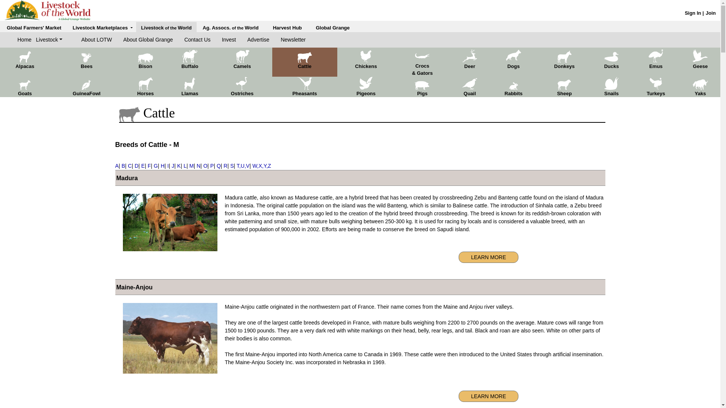  I want to click on Global Grange, so click(333, 28).